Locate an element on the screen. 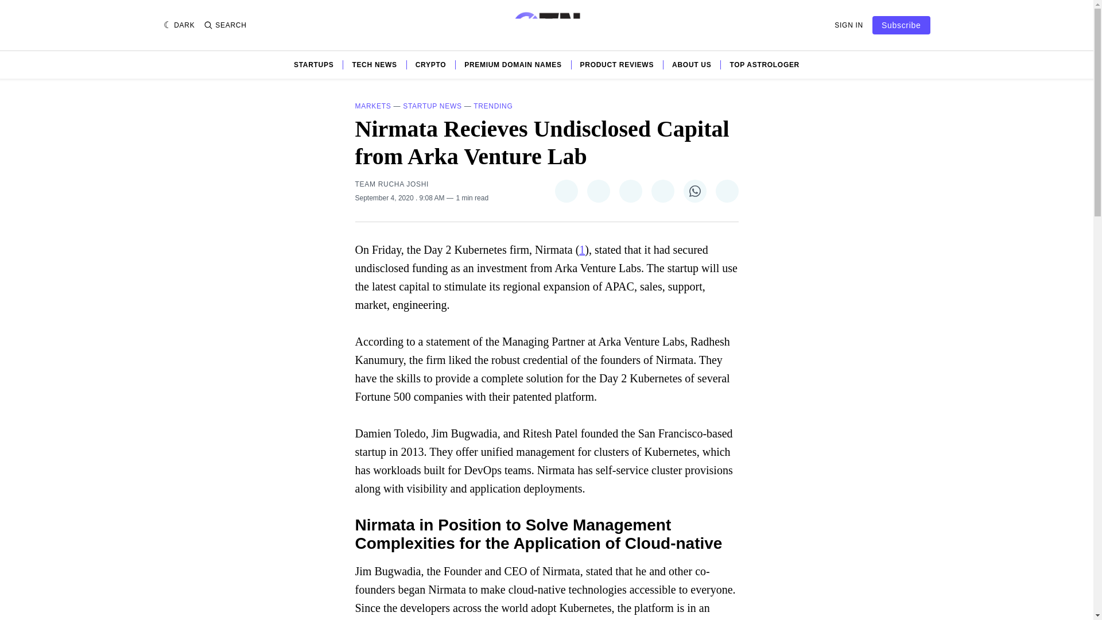 The image size is (1102, 620). PREMIUM DOMAIN NAMES is located at coordinates (512, 64).